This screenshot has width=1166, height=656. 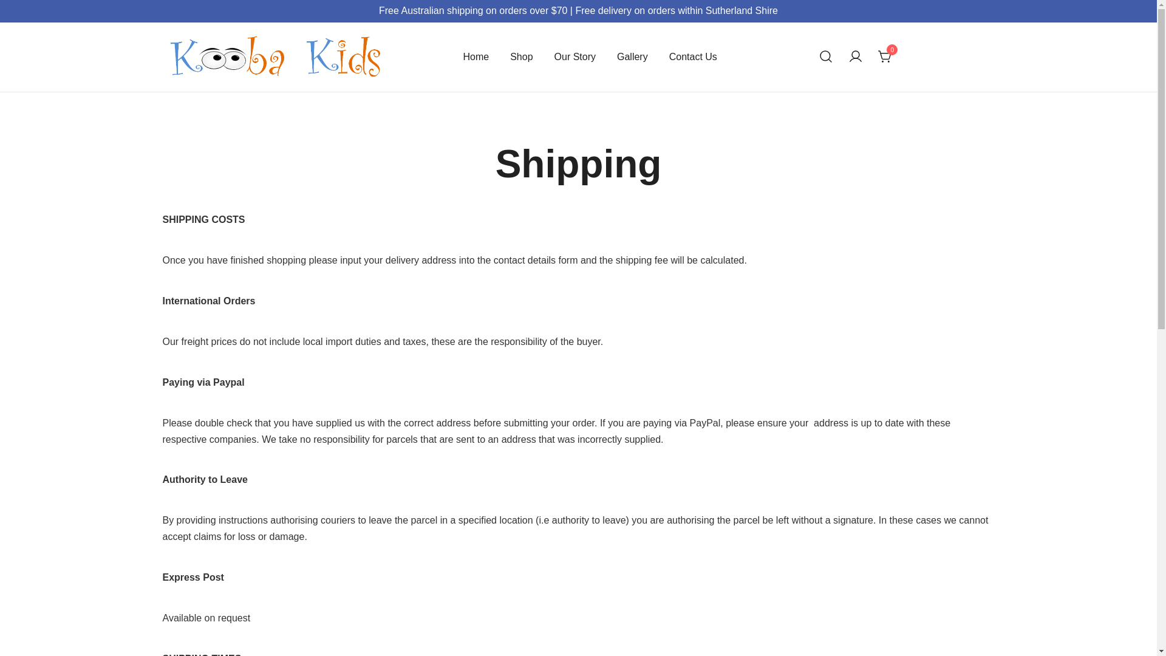 I want to click on Shop, so click(x=521, y=57).